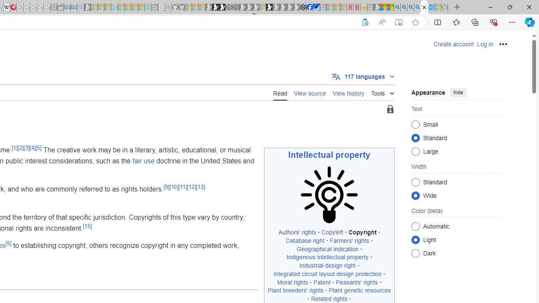 The height and width of the screenshot is (303, 539). Describe the element at coordinates (404, 8) in the screenshot. I see `2009 Bing officially replaced Live Search on June 3 - Search` at that location.